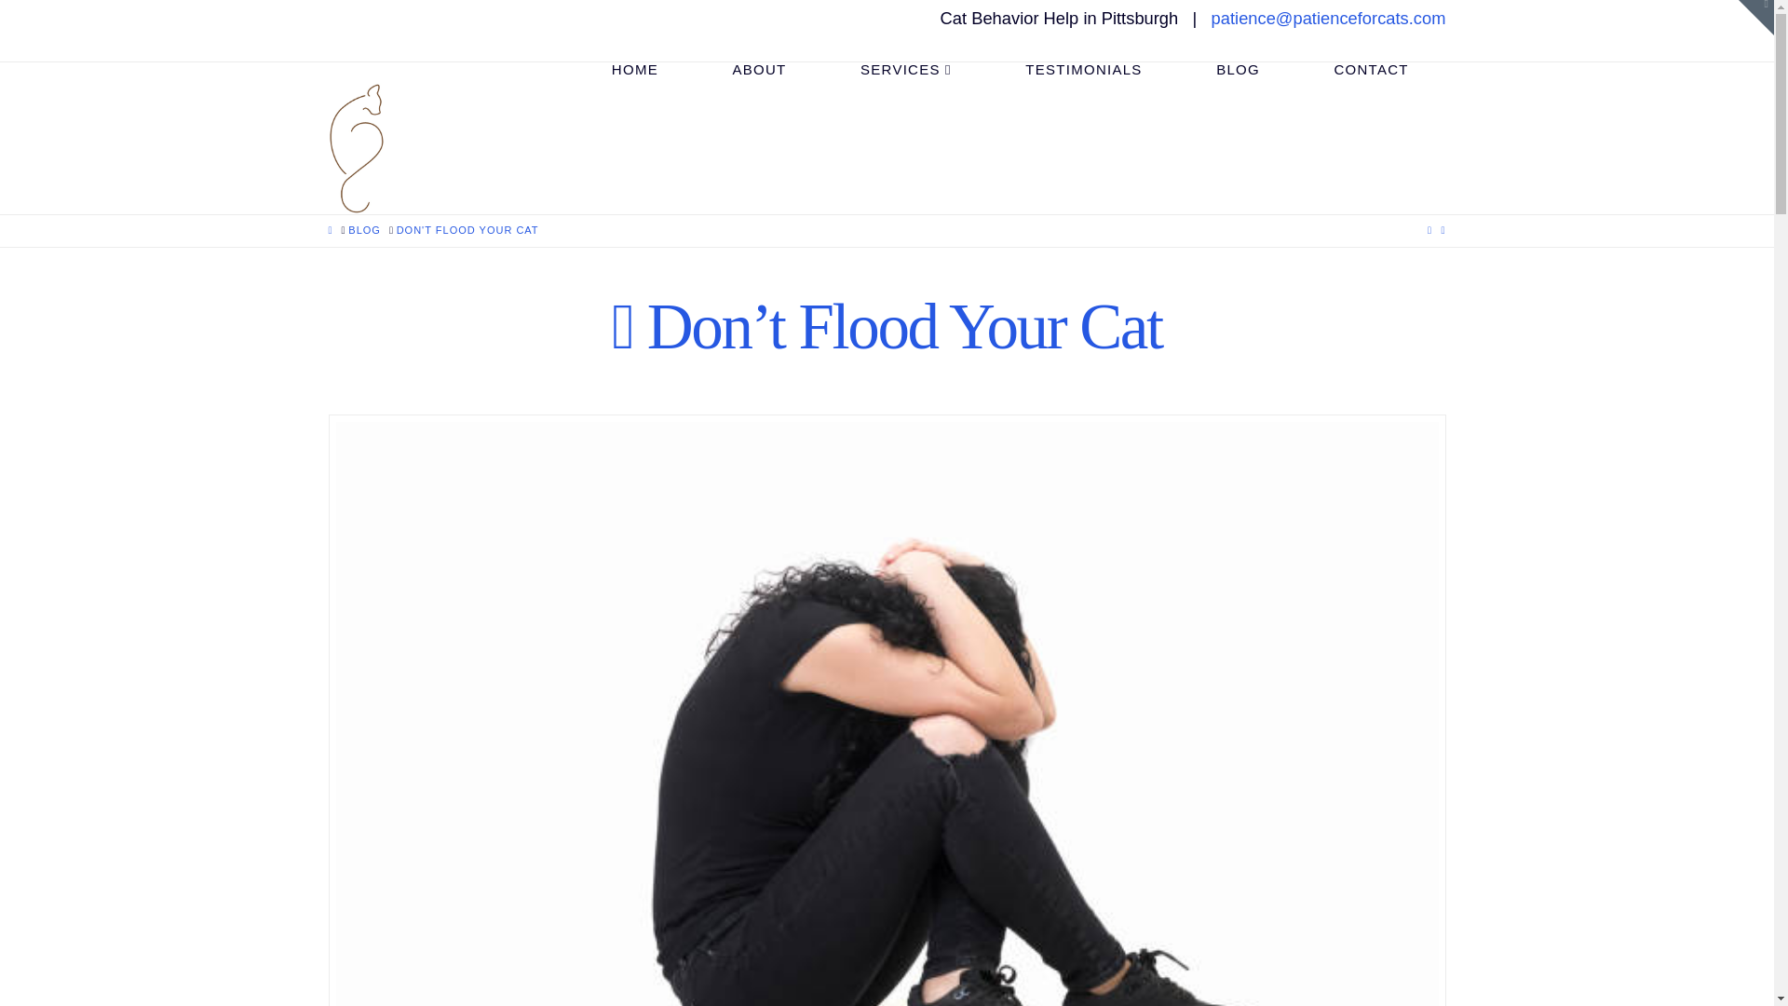  I want to click on DON'T FLOOD YOUR CAT, so click(467, 229).